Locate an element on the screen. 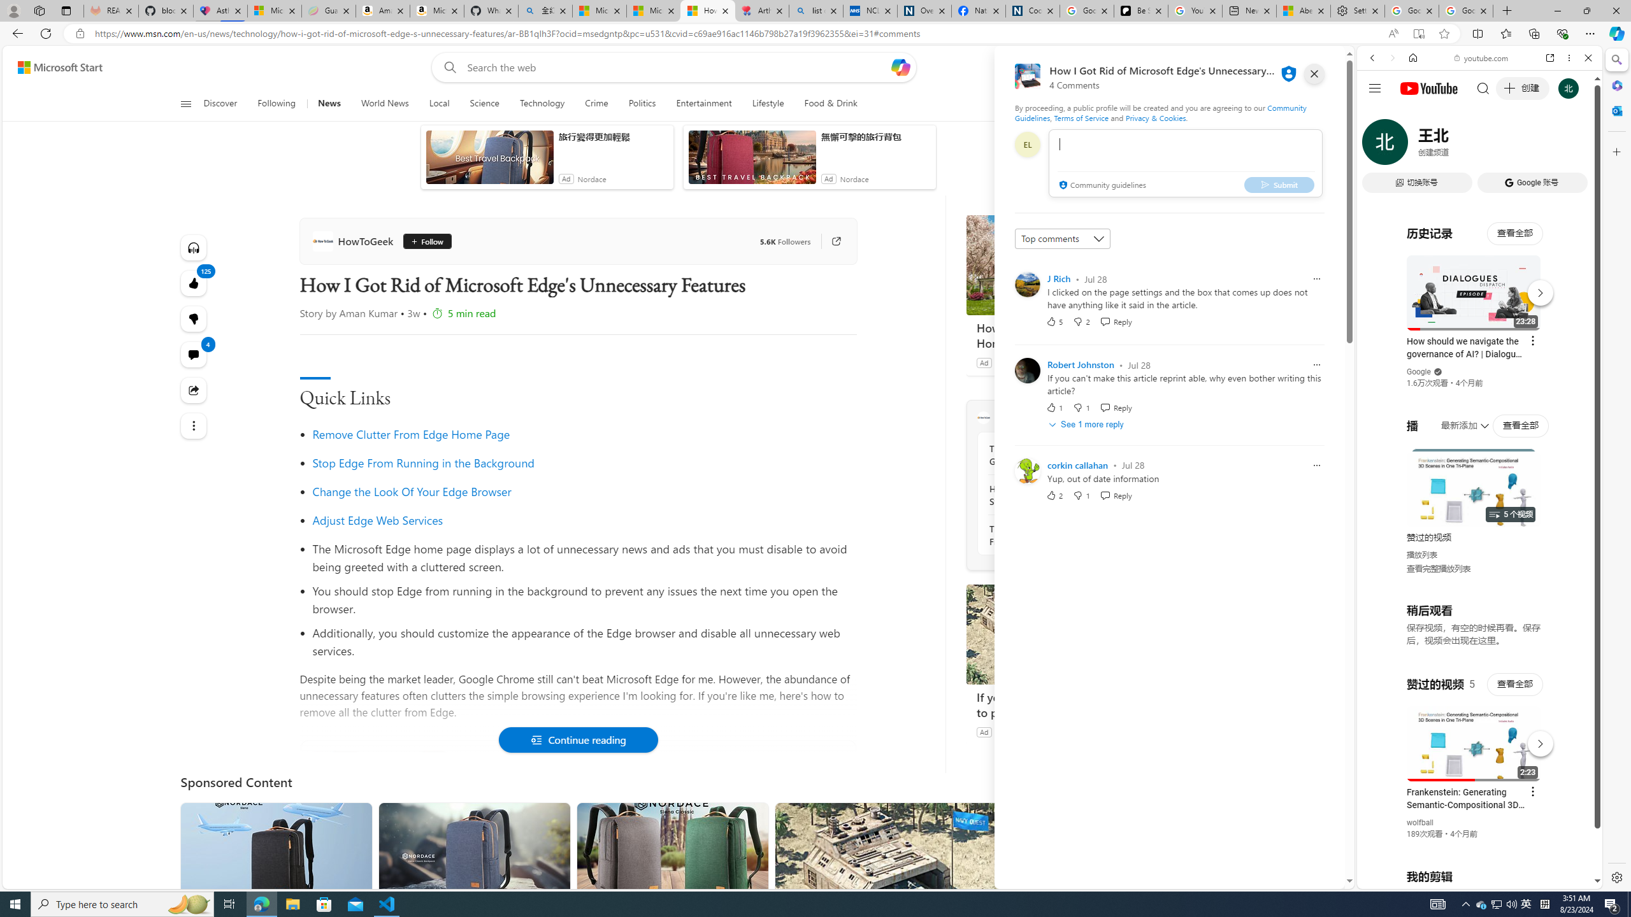  Side bar is located at coordinates (1617, 469).